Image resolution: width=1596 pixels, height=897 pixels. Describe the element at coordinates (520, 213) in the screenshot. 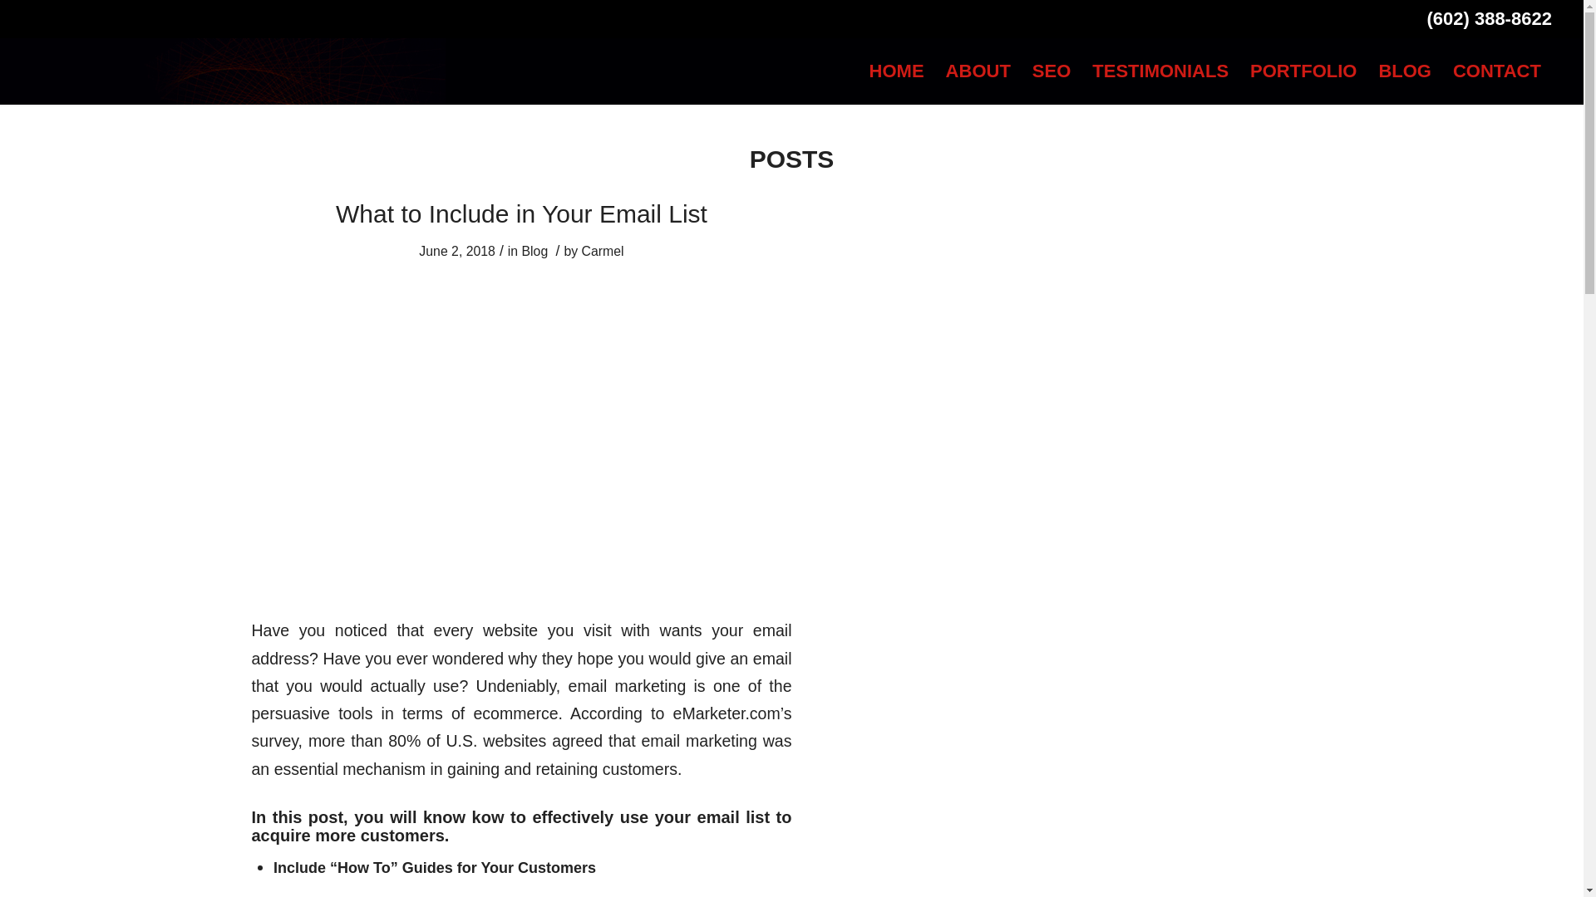

I see `What to Include in Your Email List` at that location.